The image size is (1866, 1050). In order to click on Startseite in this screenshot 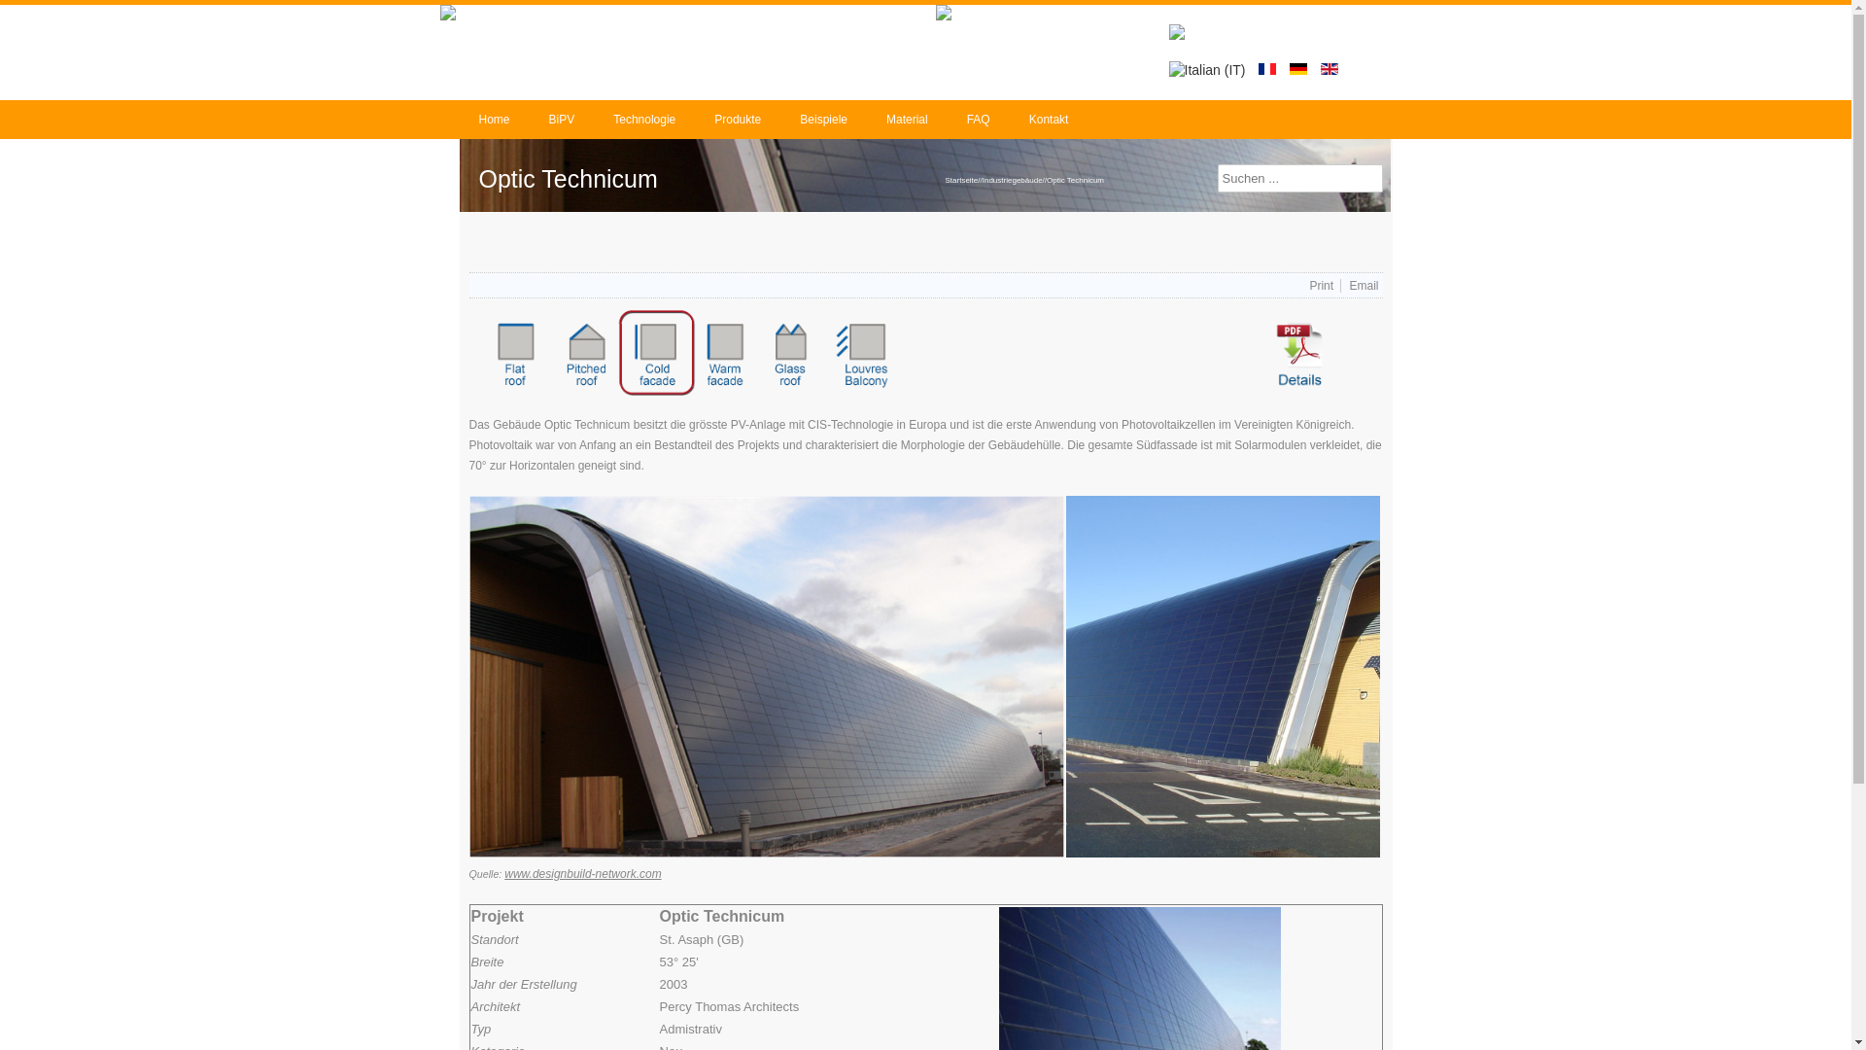, I will do `click(961, 181)`.